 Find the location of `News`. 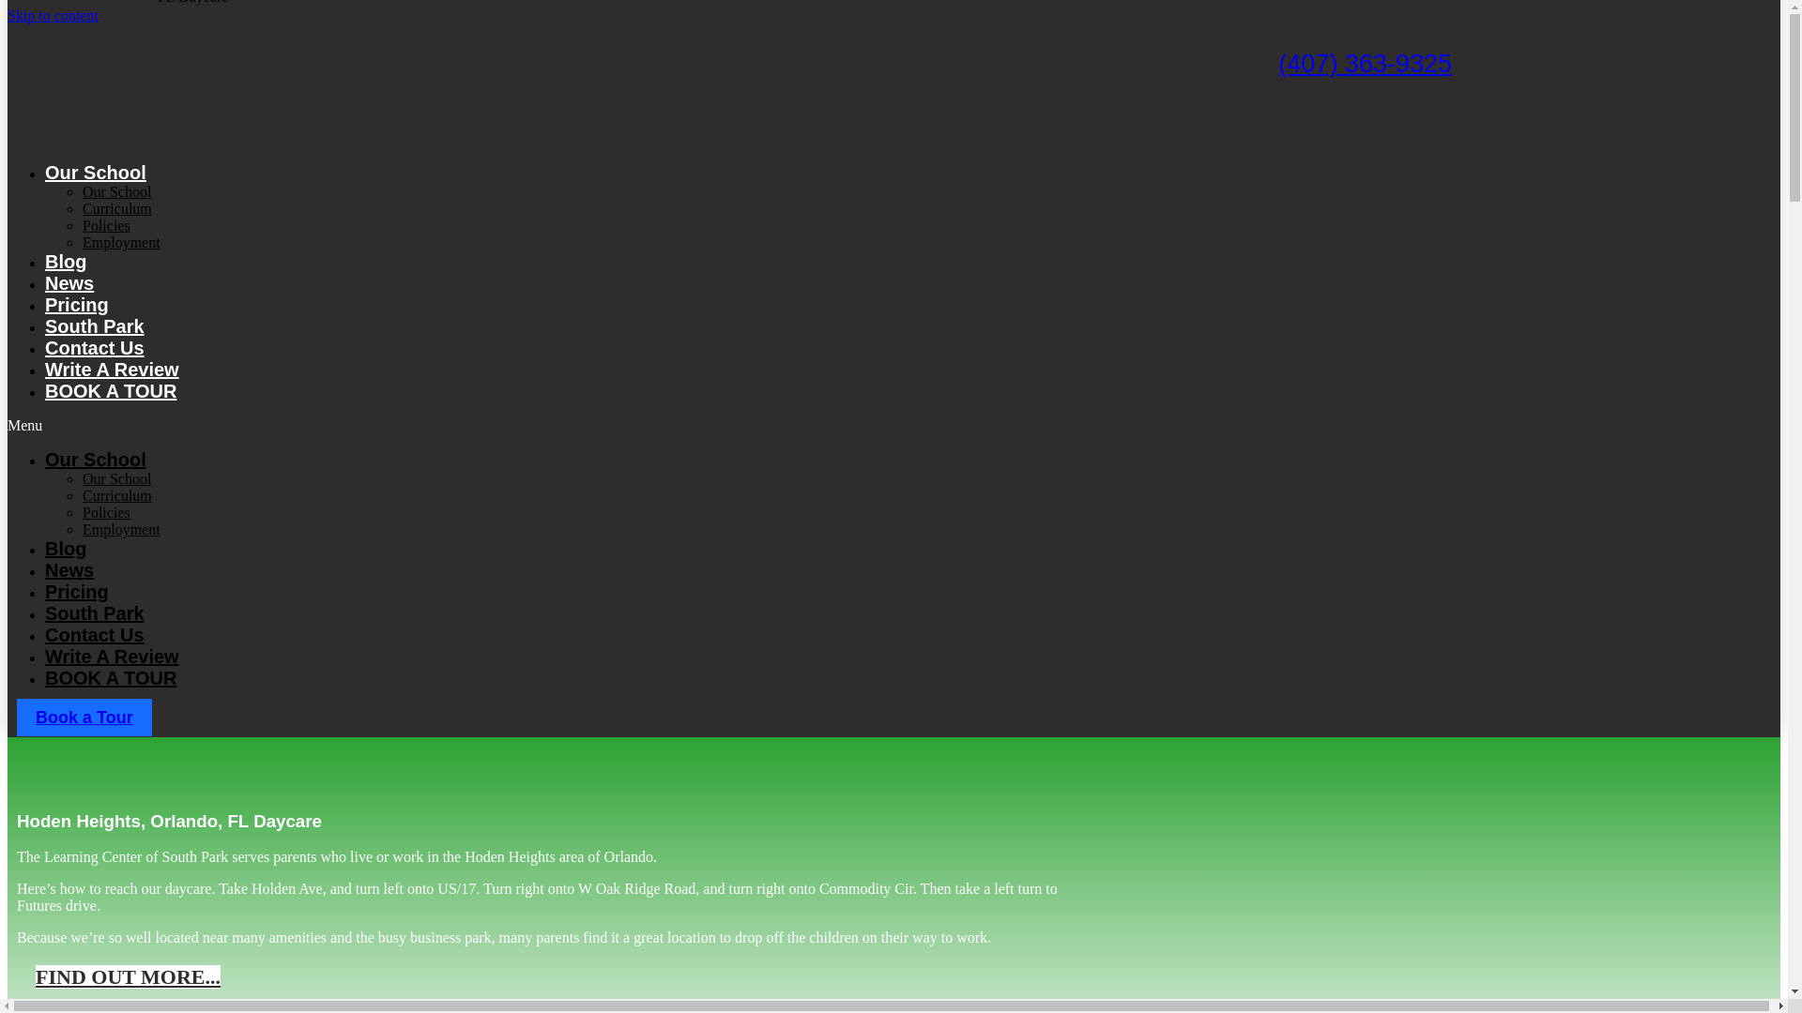

News is located at coordinates (69, 283).